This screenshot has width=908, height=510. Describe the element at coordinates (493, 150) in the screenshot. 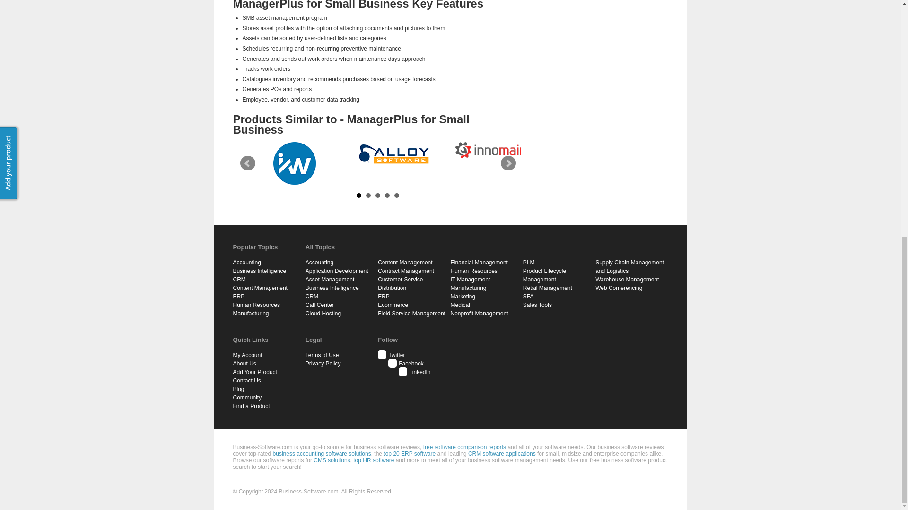

I see `InnoThink InfoTech InnoMaint` at that location.